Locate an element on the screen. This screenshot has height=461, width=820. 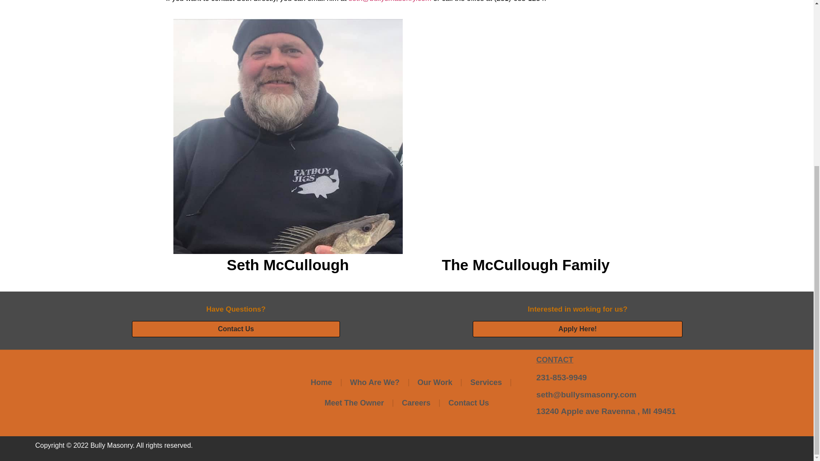
Contact Us is located at coordinates (469, 403).